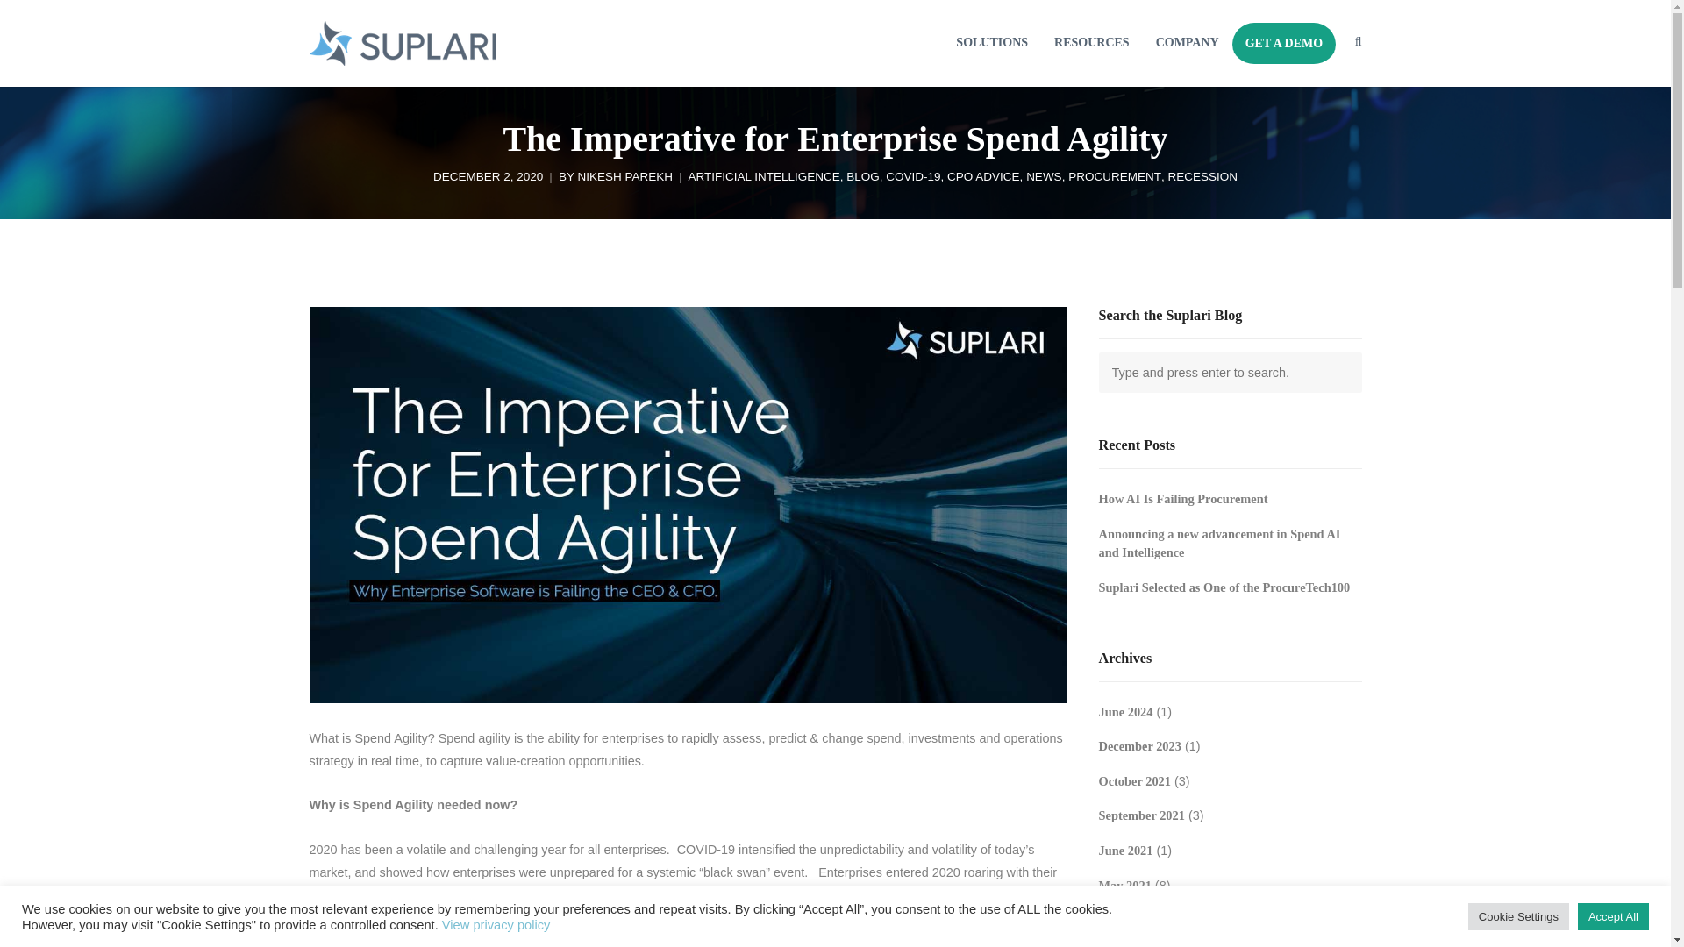  Describe the element at coordinates (1091, 44) in the screenshot. I see `RESOURCES` at that location.